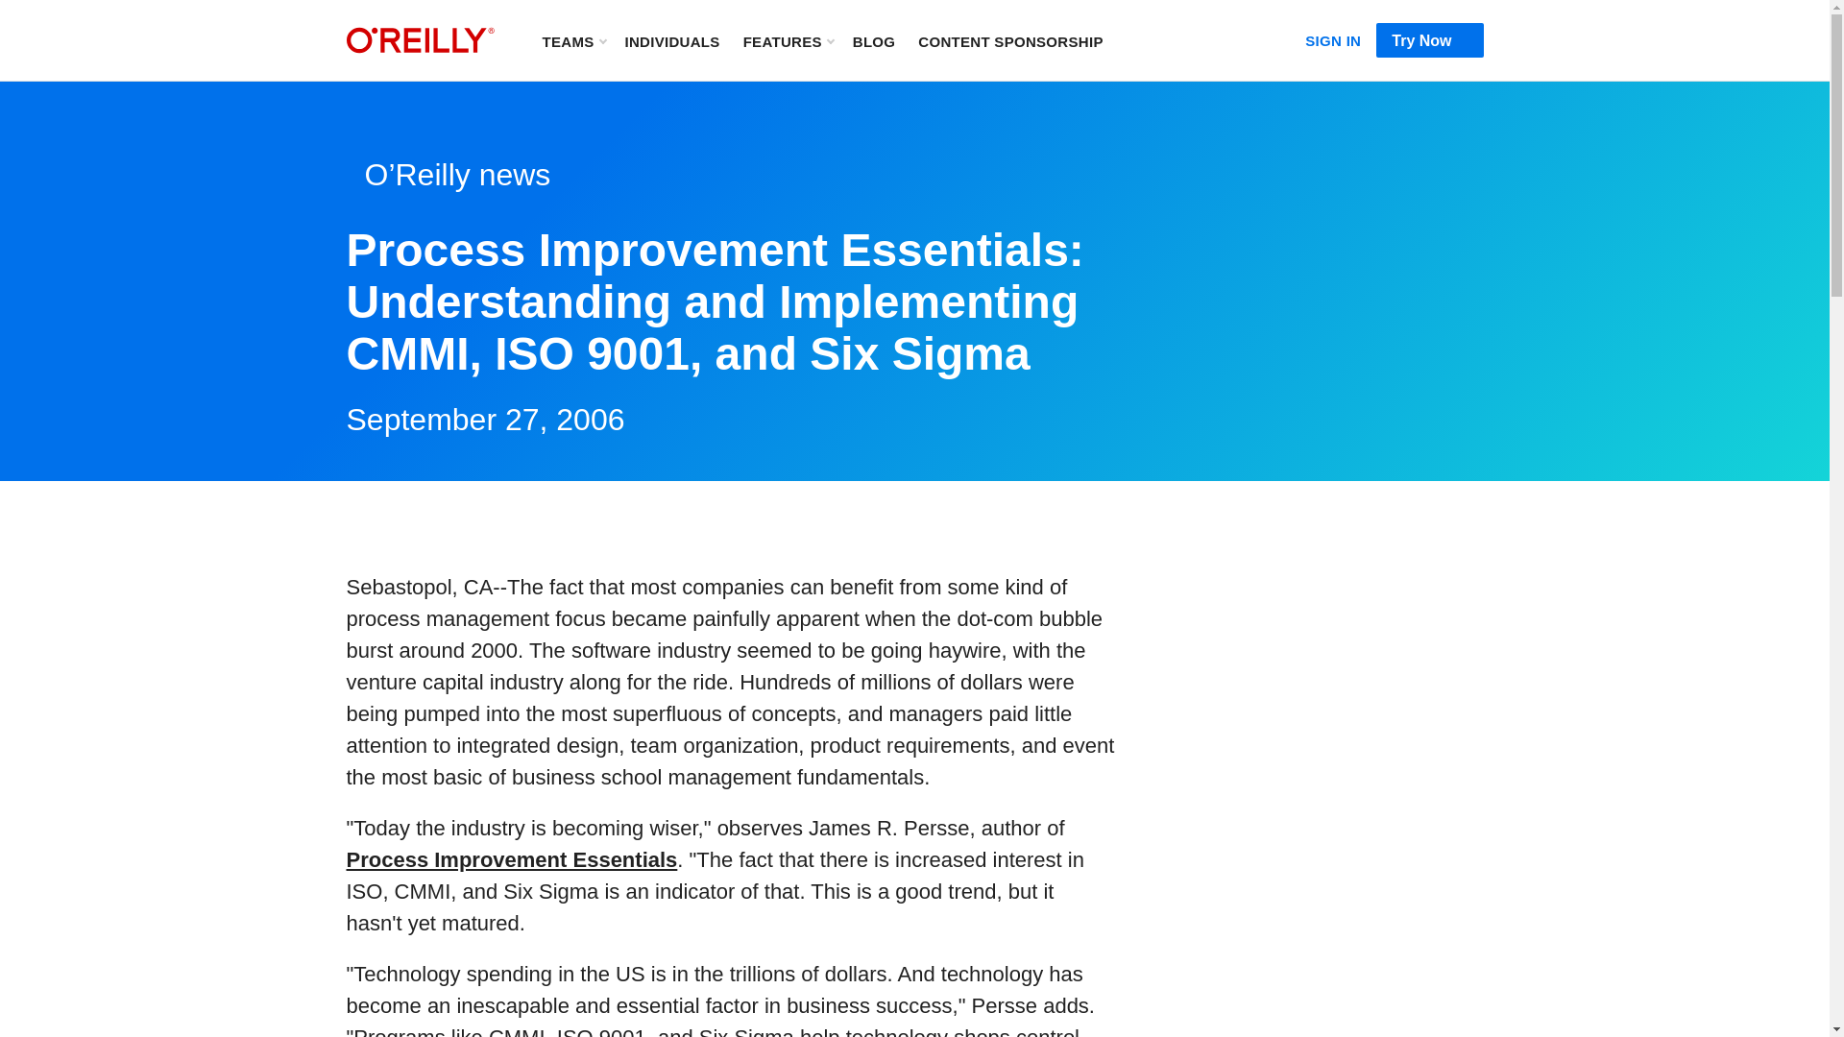 Image resolution: width=1844 pixels, height=1037 pixels. Describe the element at coordinates (1010, 40) in the screenshot. I see `CONTENT SPONSORSHIP` at that location.